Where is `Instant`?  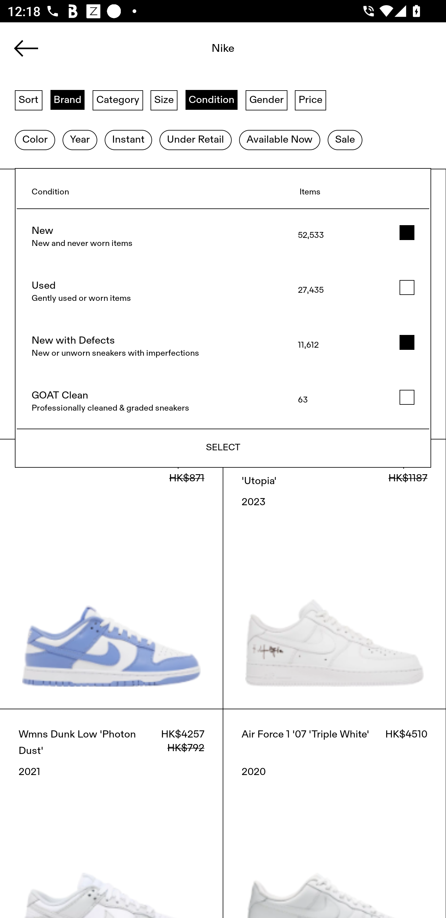
Instant is located at coordinates (128, 140).